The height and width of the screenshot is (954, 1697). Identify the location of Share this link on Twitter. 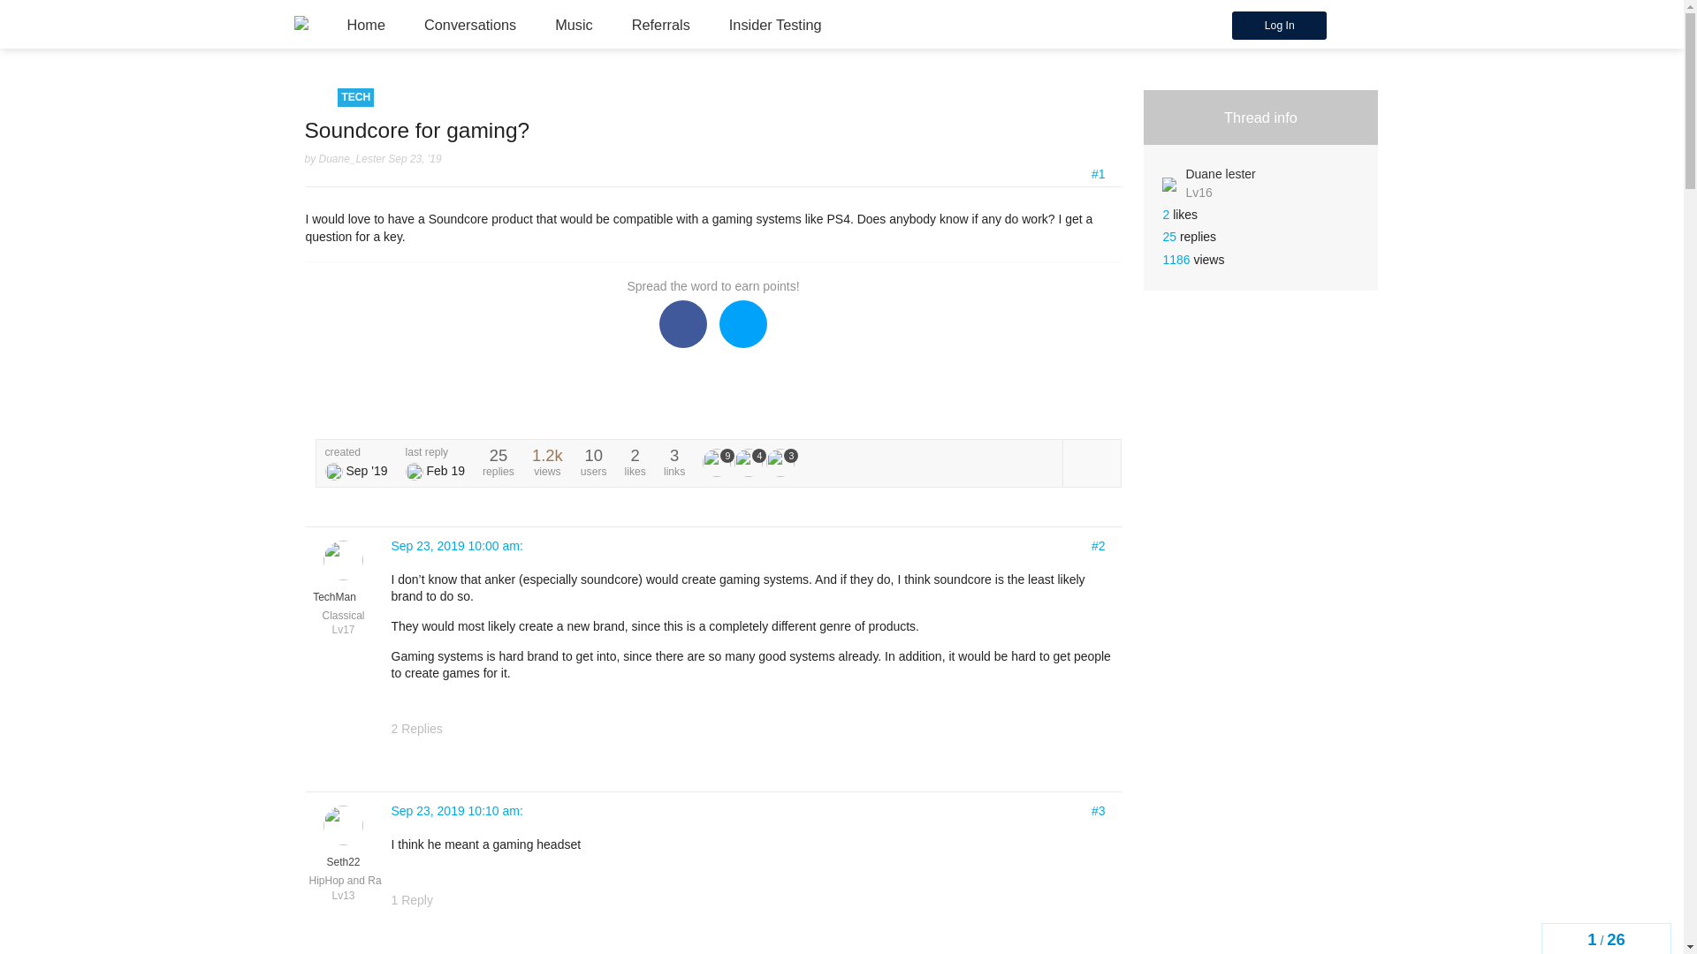
(742, 324).